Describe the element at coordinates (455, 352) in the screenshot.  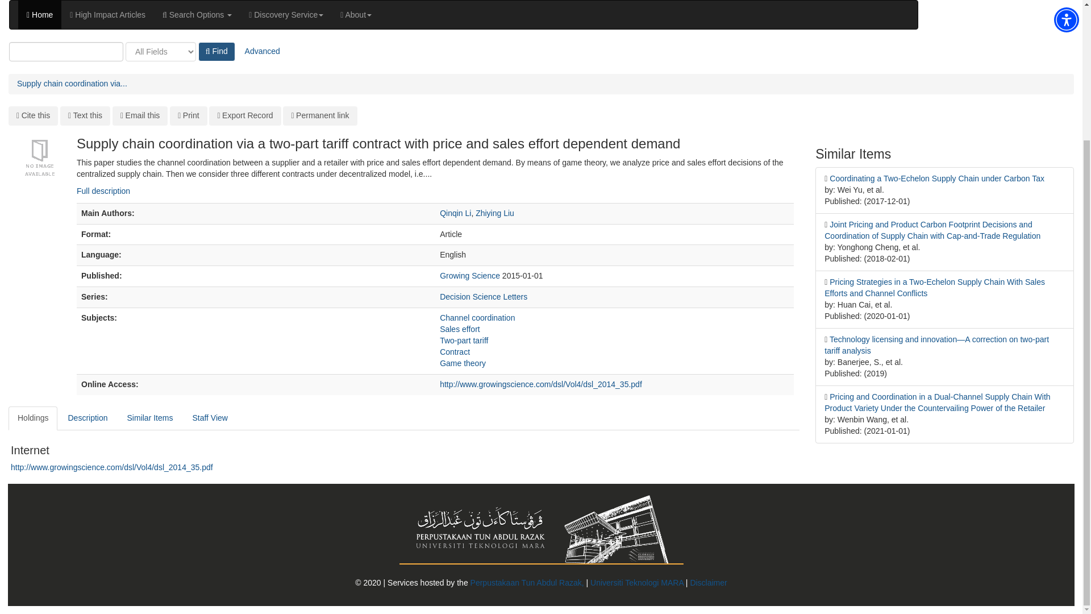
I see `Contract` at that location.